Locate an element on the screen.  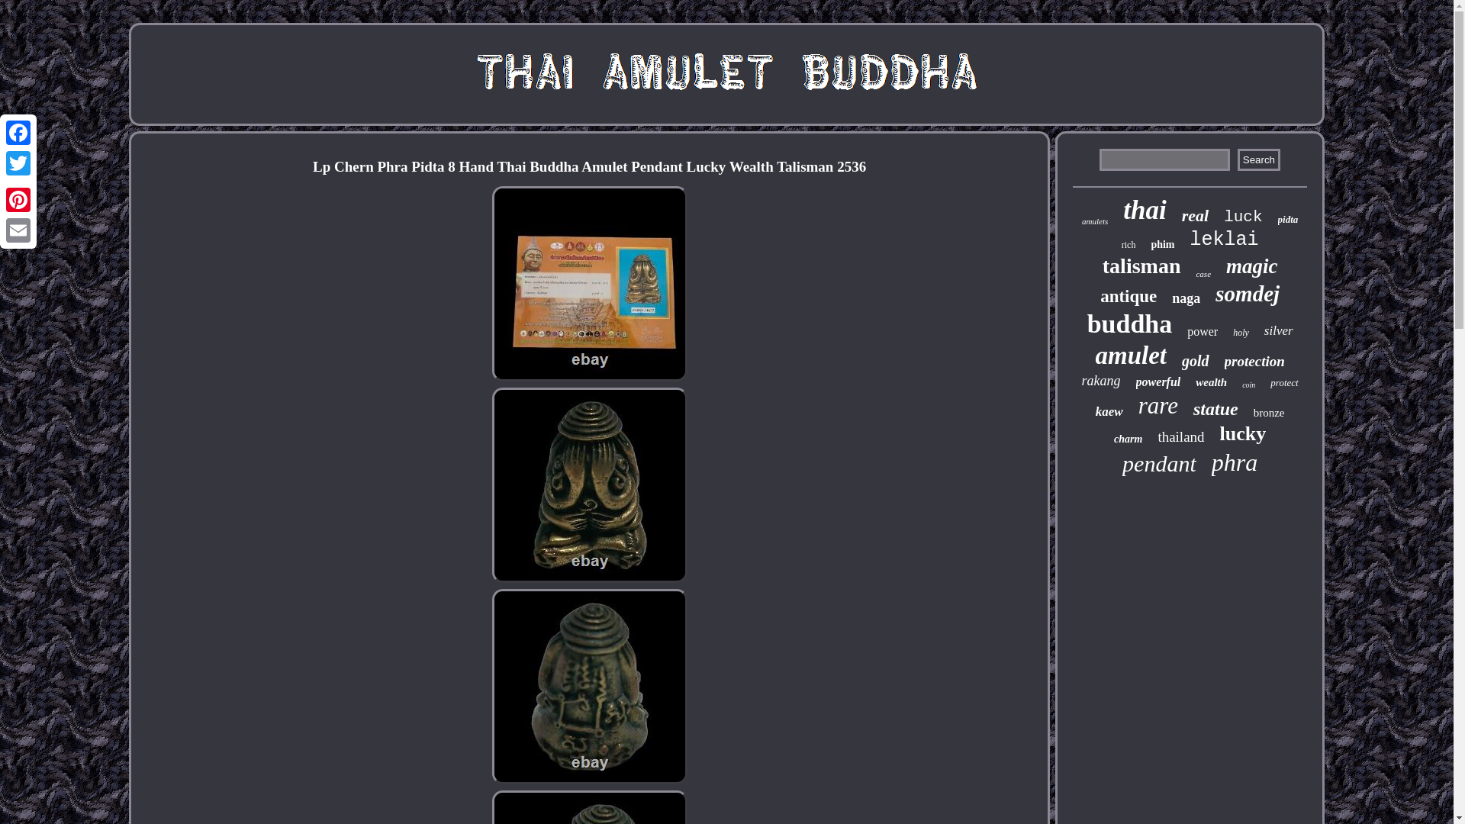
pidta is located at coordinates (1288, 219).